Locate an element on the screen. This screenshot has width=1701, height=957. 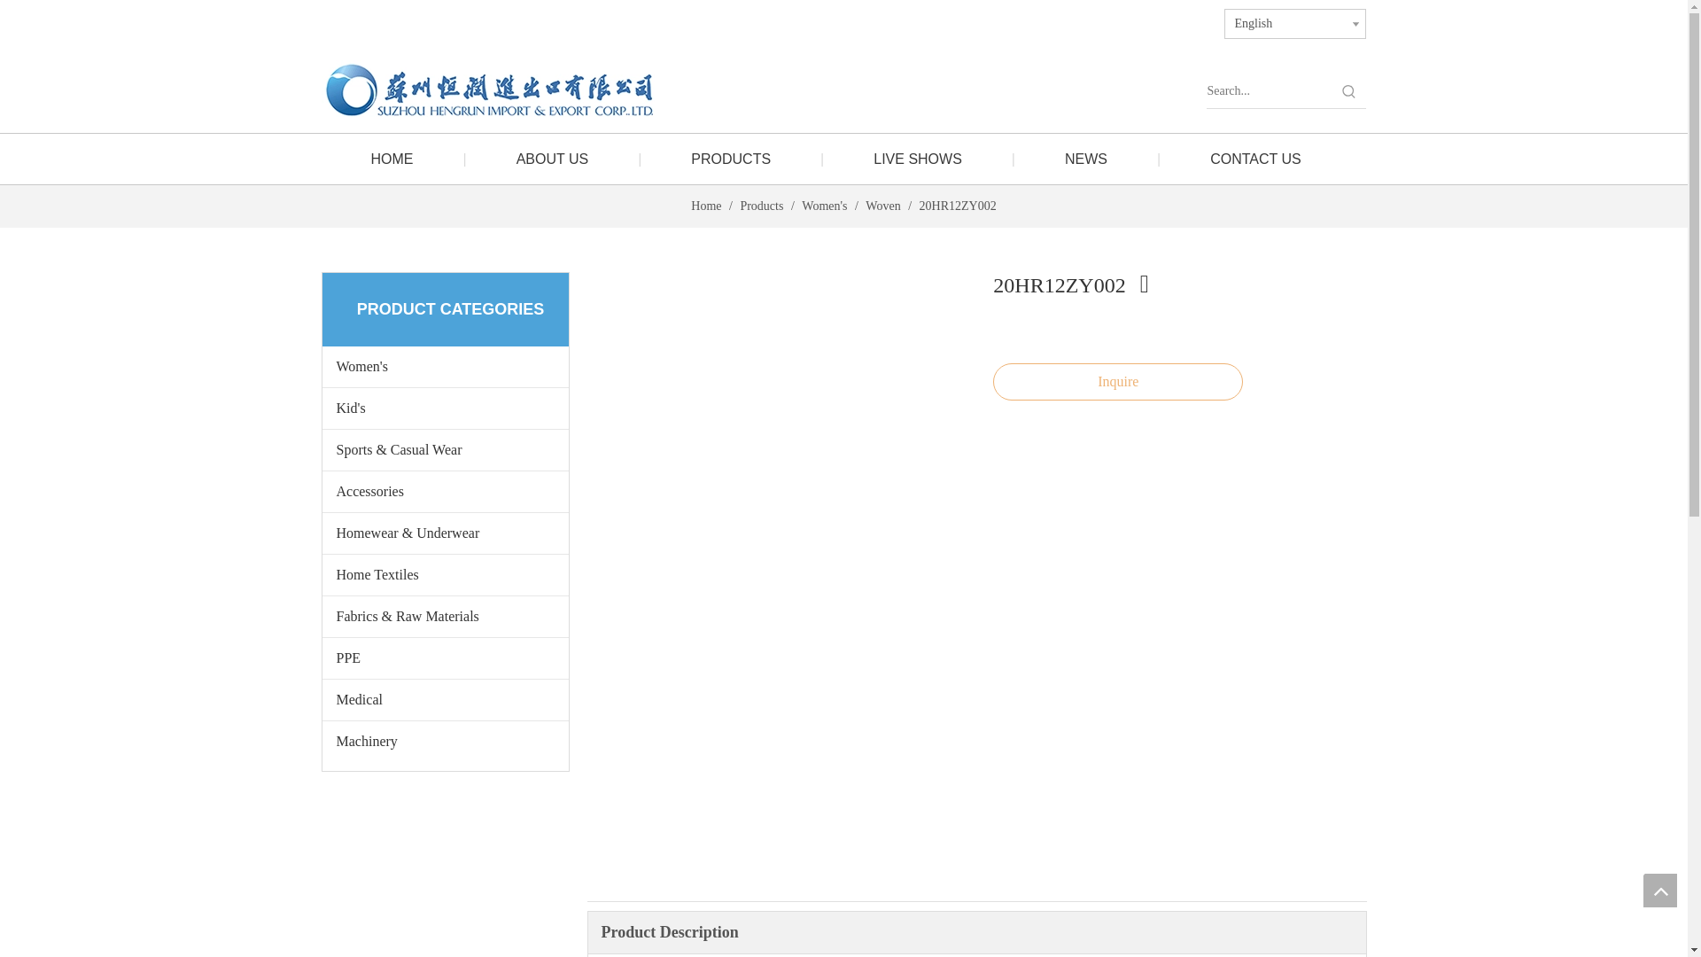
 Accessories is located at coordinates (445, 491).